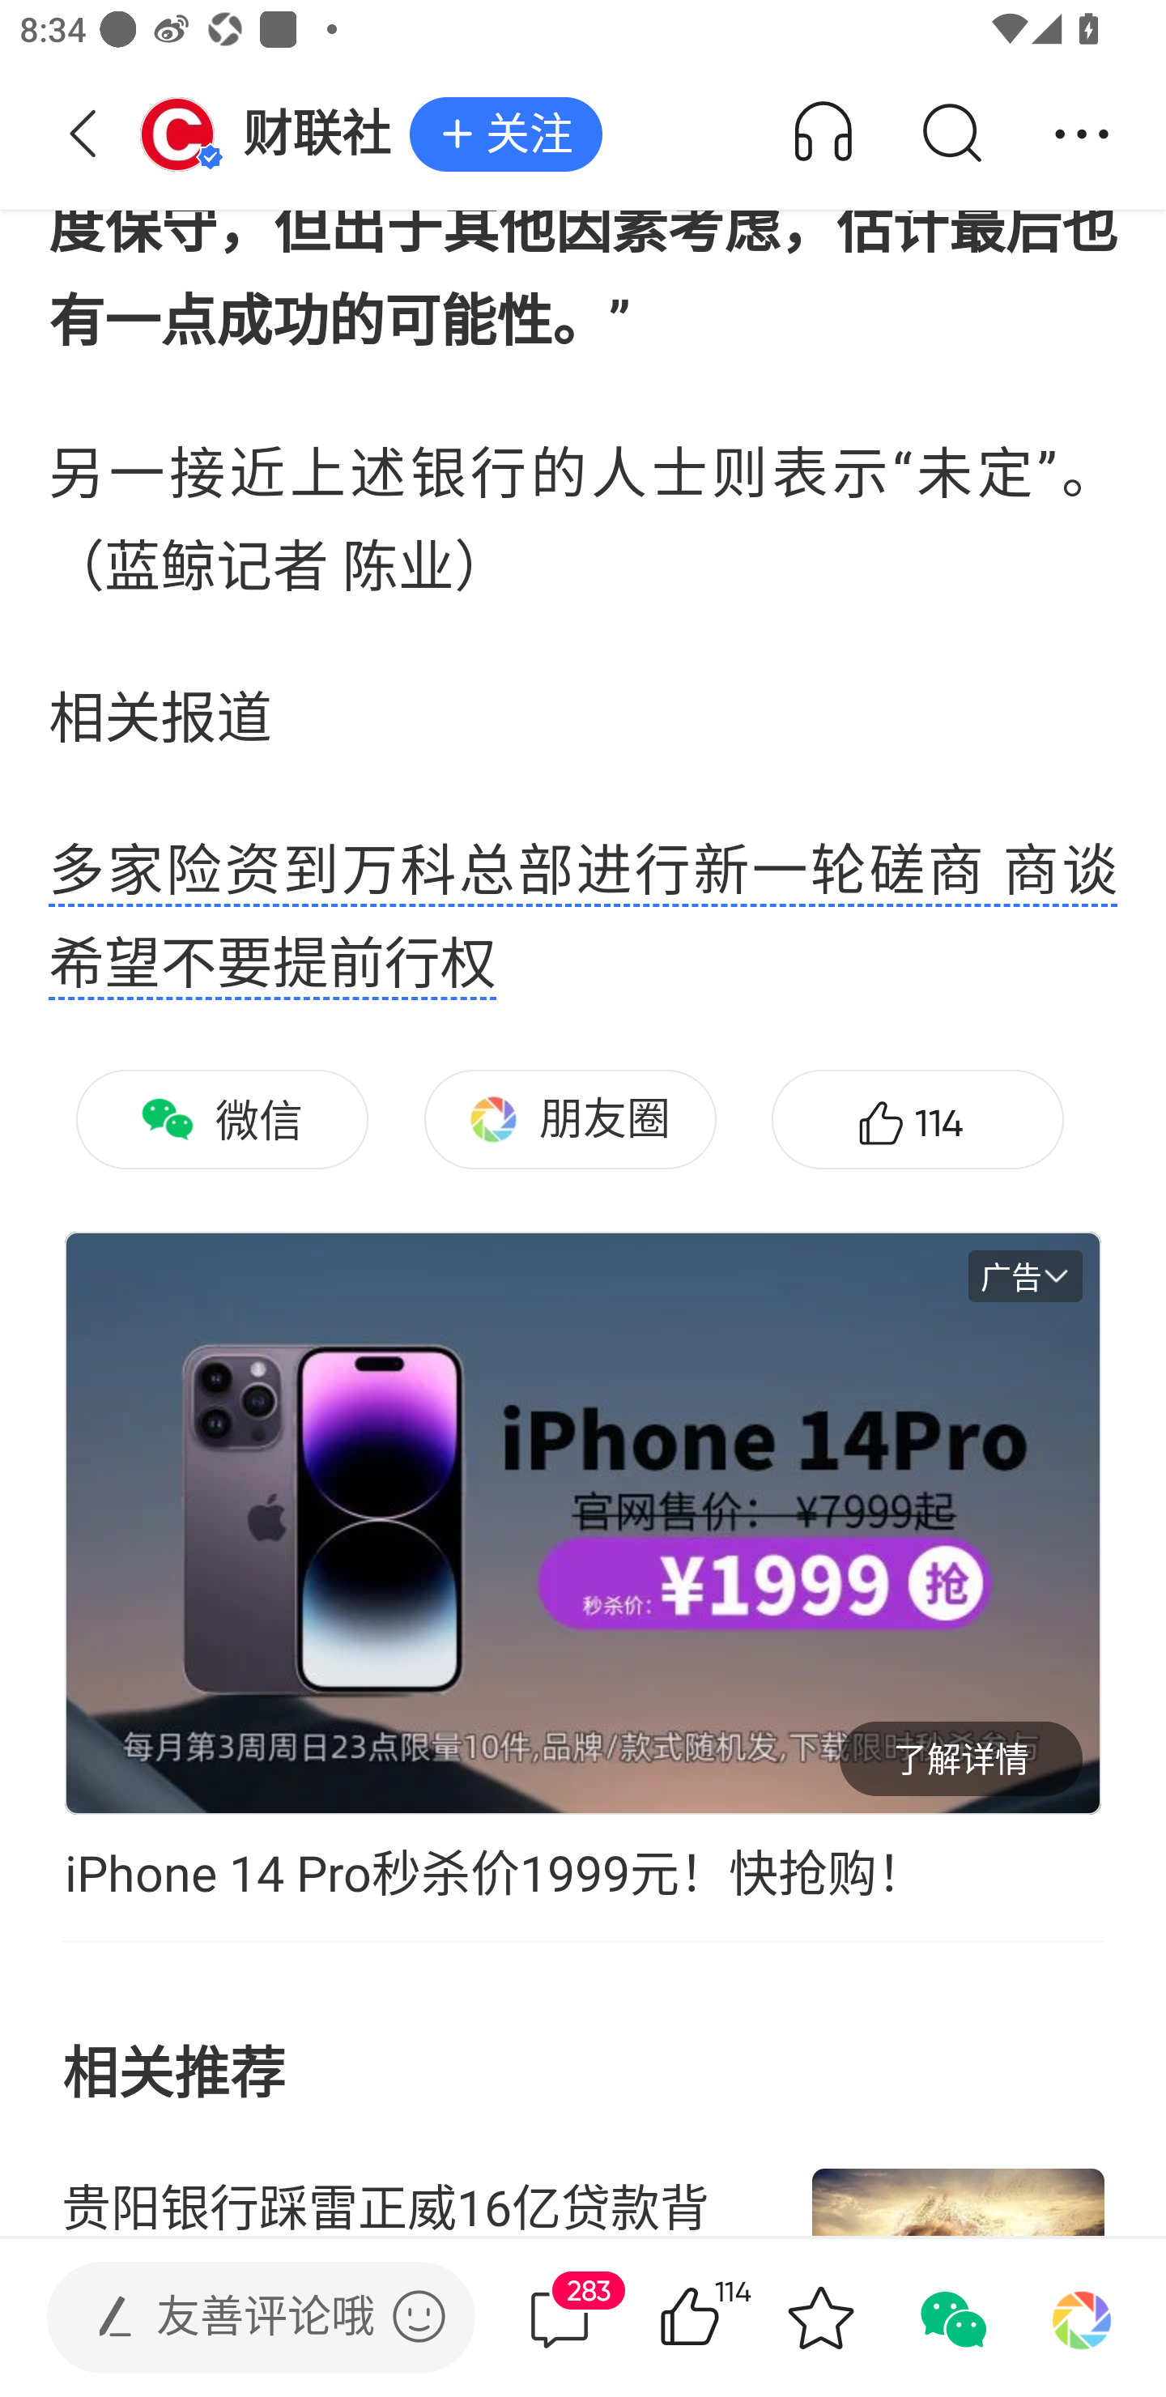 The height and width of the screenshot is (2397, 1166). Describe the element at coordinates (917, 1119) in the screenshot. I see `114赞` at that location.